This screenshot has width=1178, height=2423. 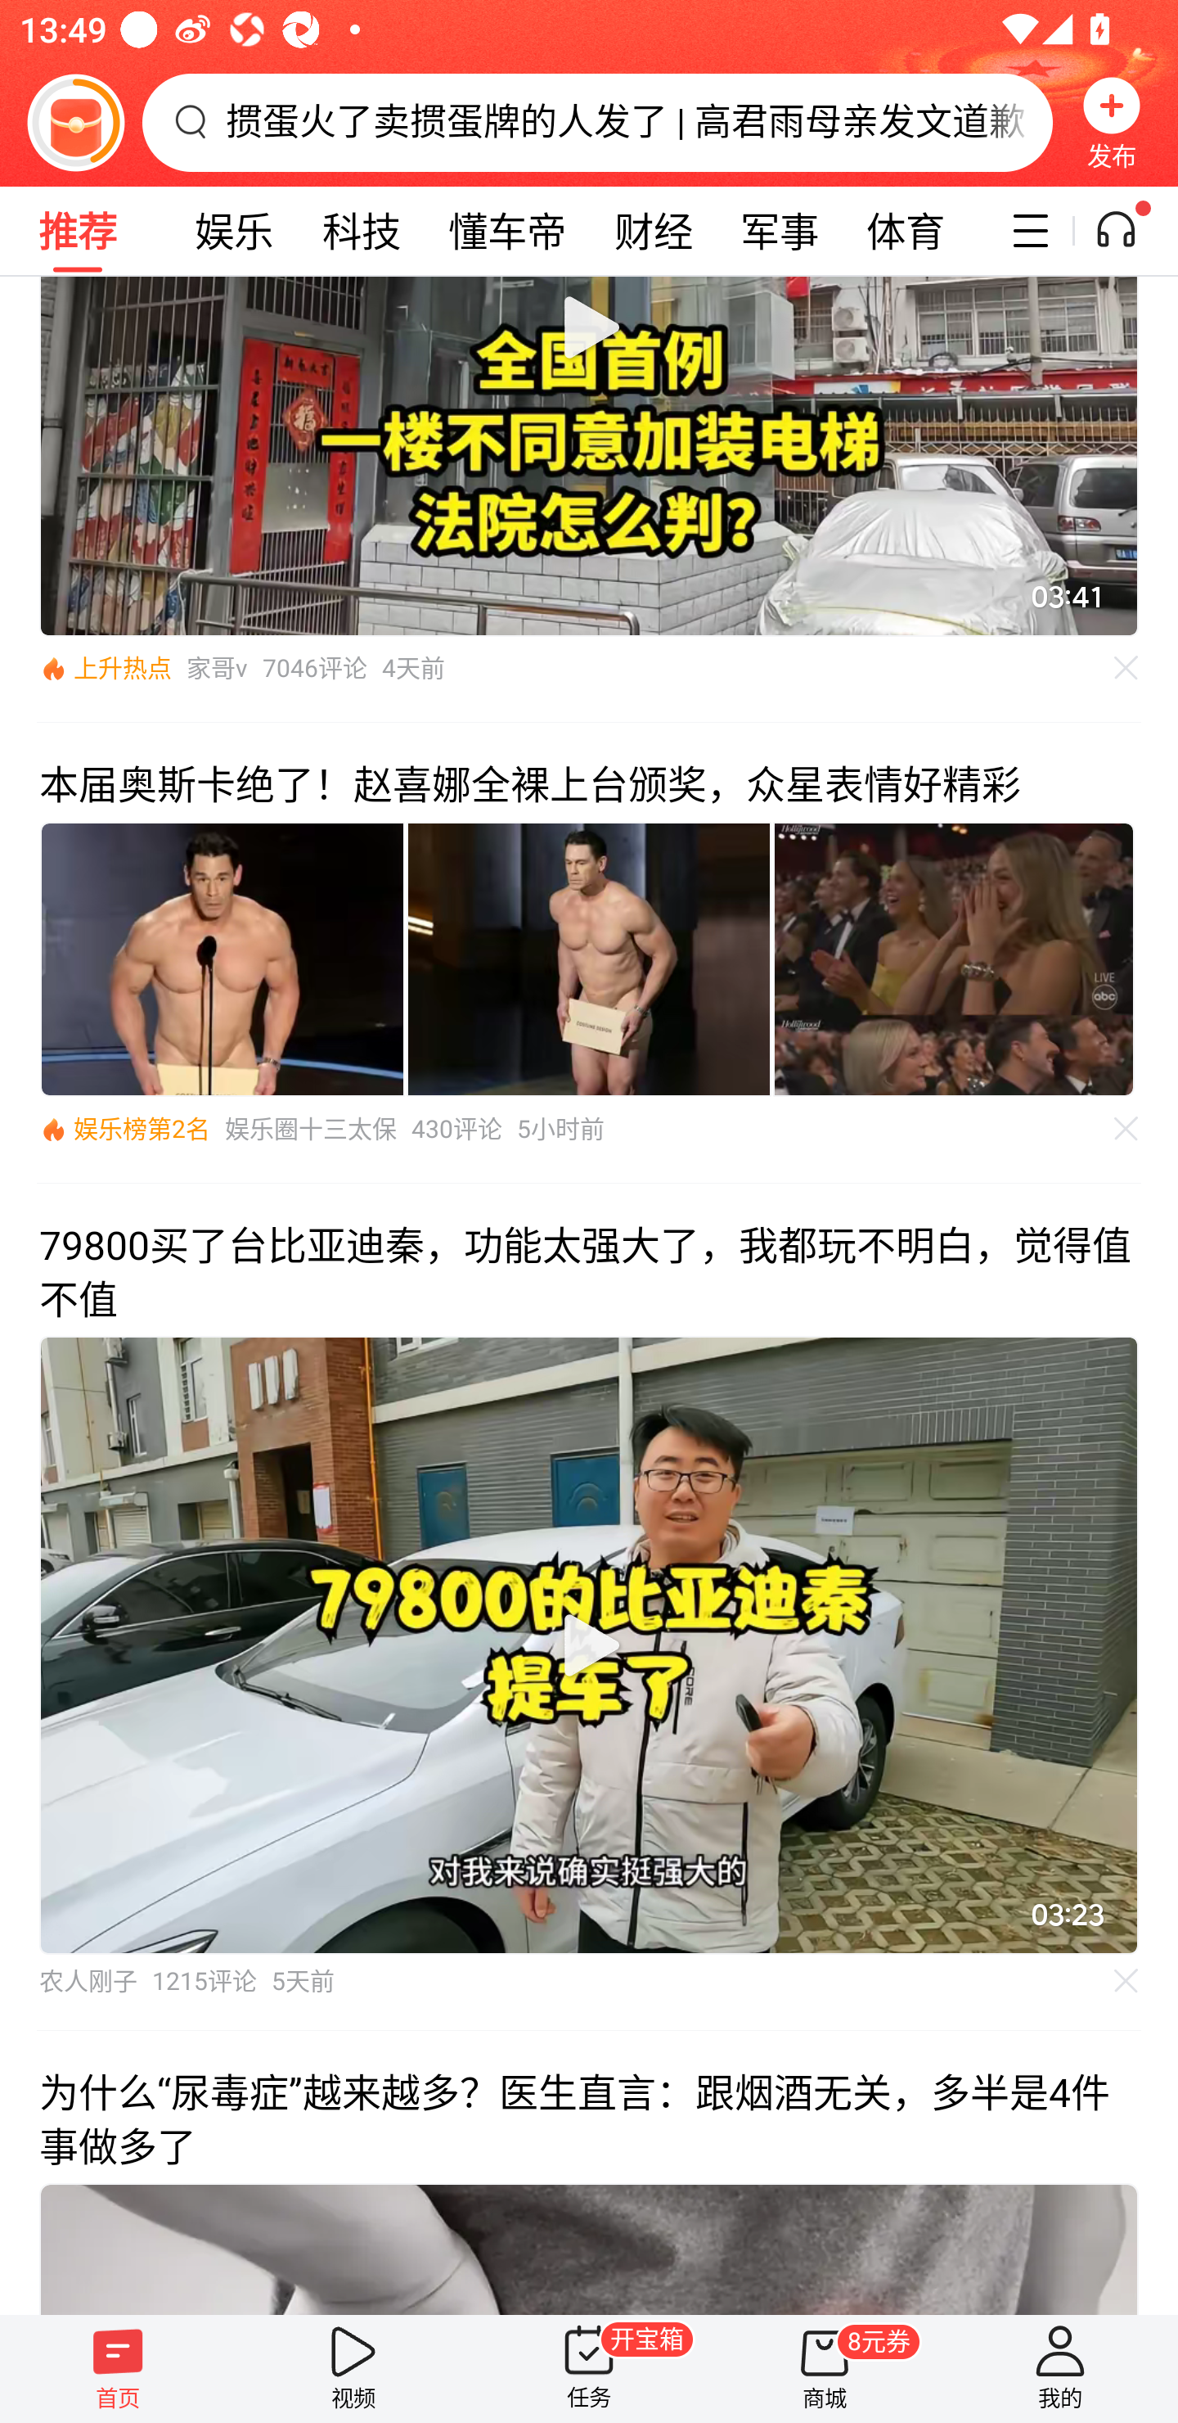 What do you see at coordinates (954, 959) in the screenshot?
I see `内容图片` at bounding box center [954, 959].